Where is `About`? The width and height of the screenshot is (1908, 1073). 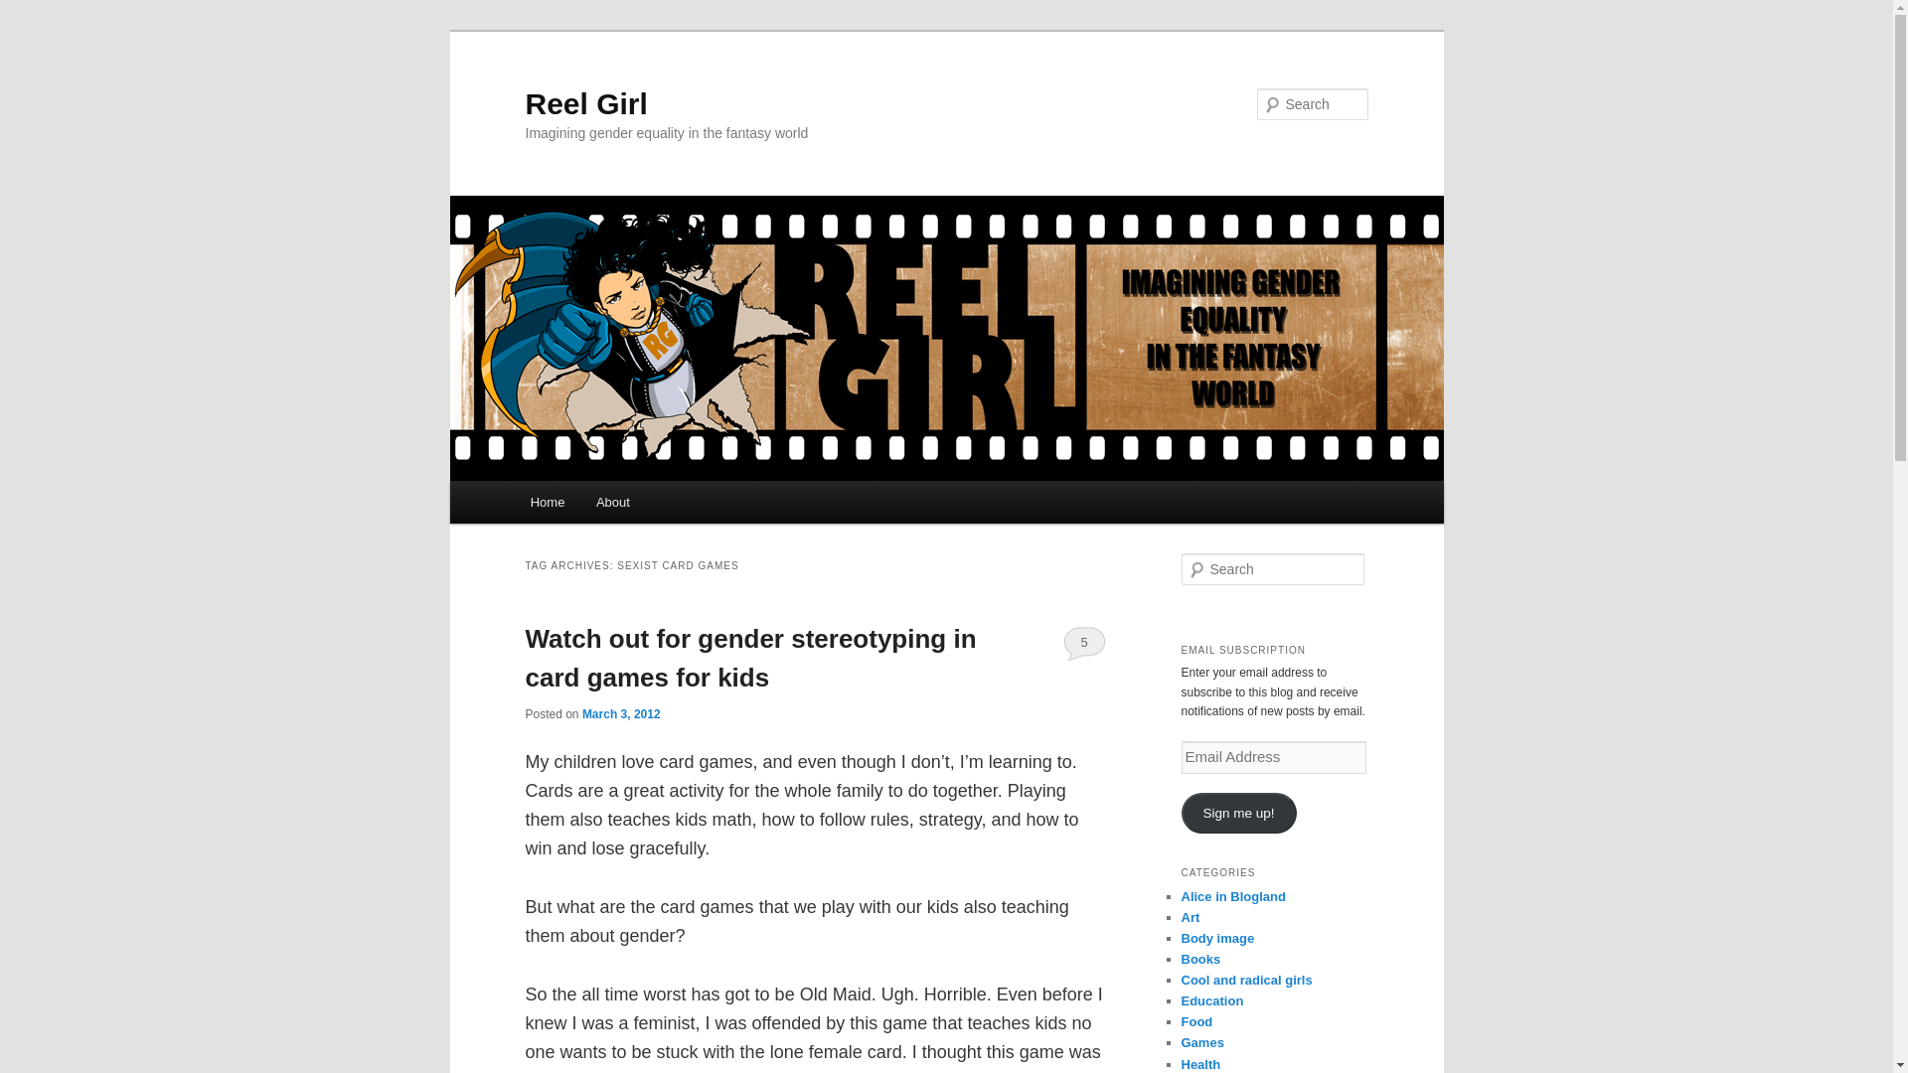 About is located at coordinates (612, 502).